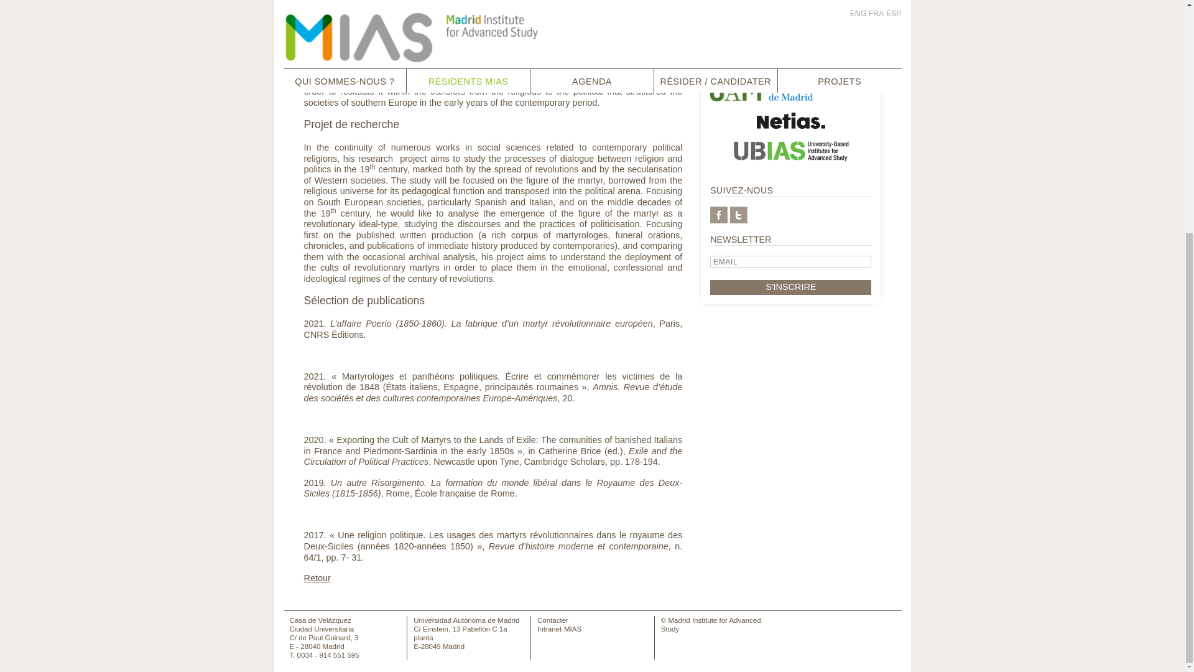  What do you see at coordinates (738, 214) in the screenshot?
I see `Twitter` at bounding box center [738, 214].